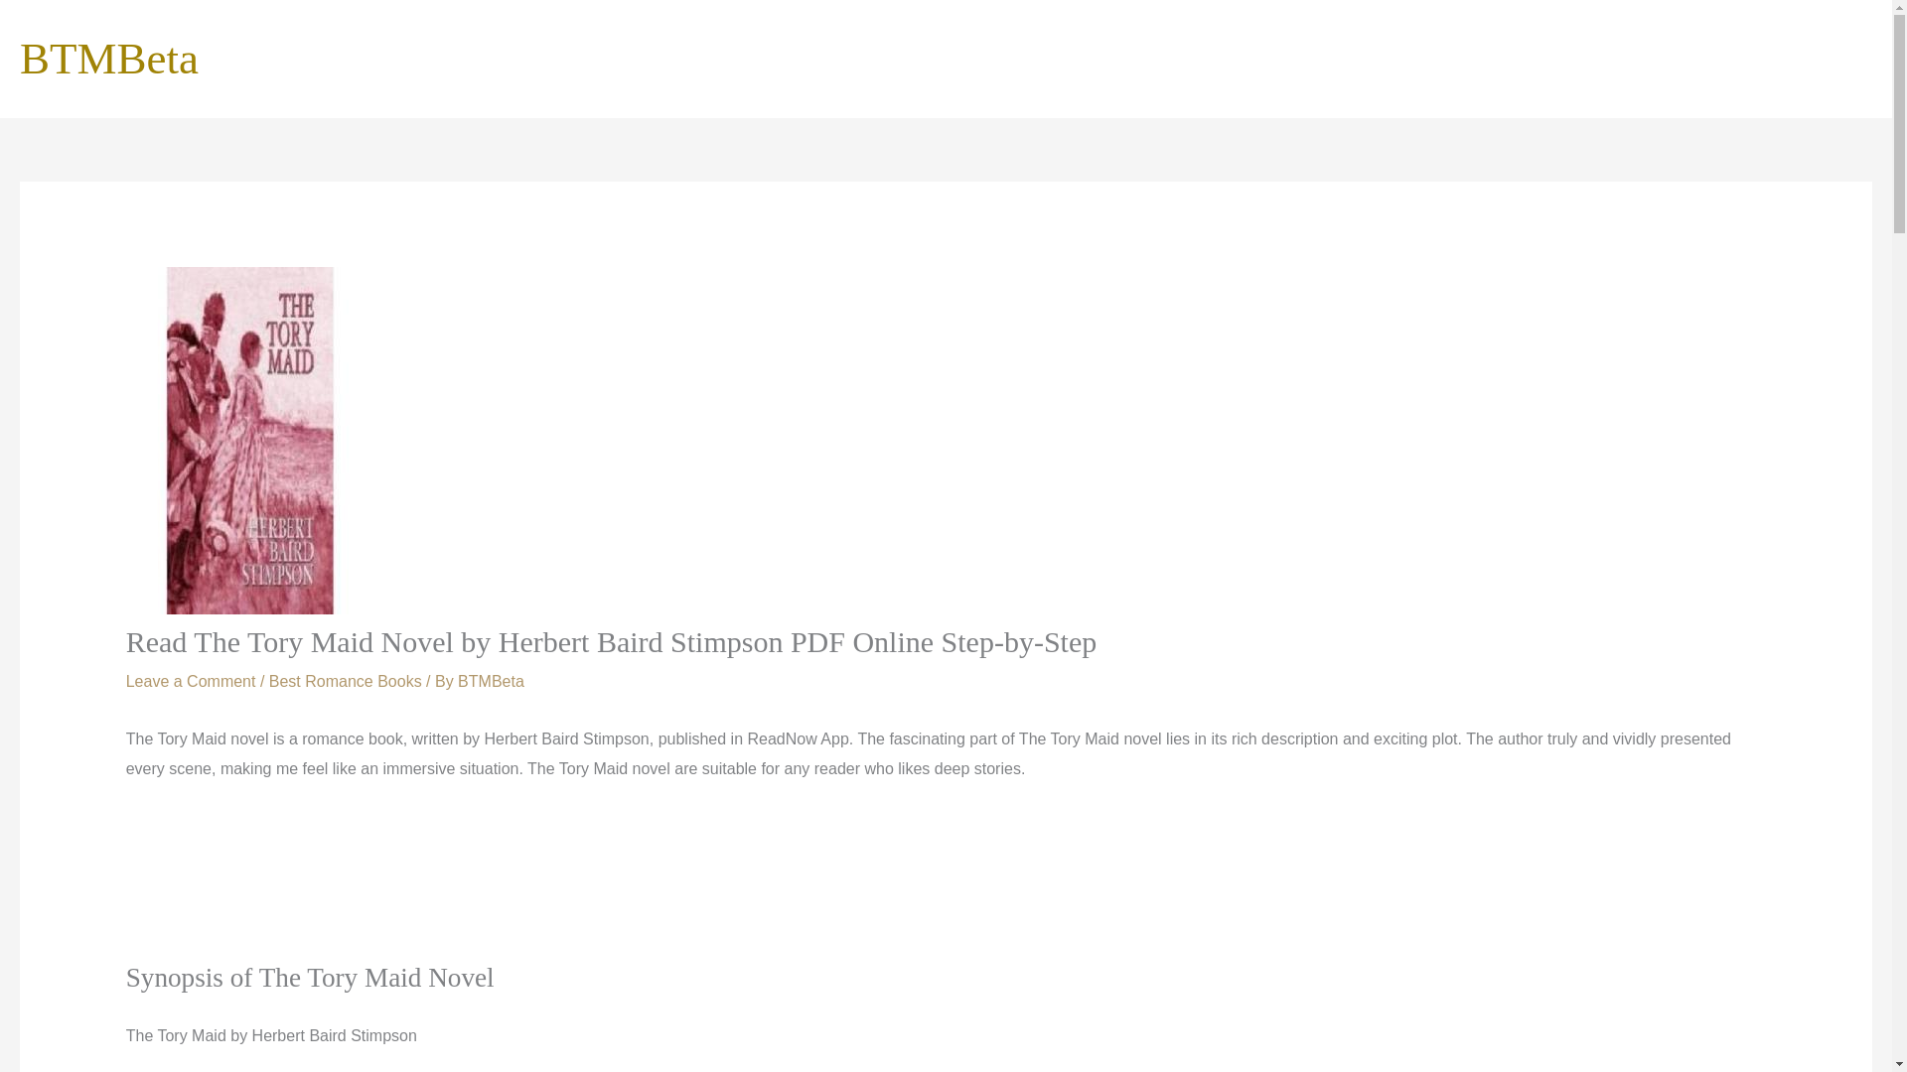 The height and width of the screenshot is (1072, 1907). What do you see at coordinates (108, 58) in the screenshot?
I see `BTMBeta` at bounding box center [108, 58].